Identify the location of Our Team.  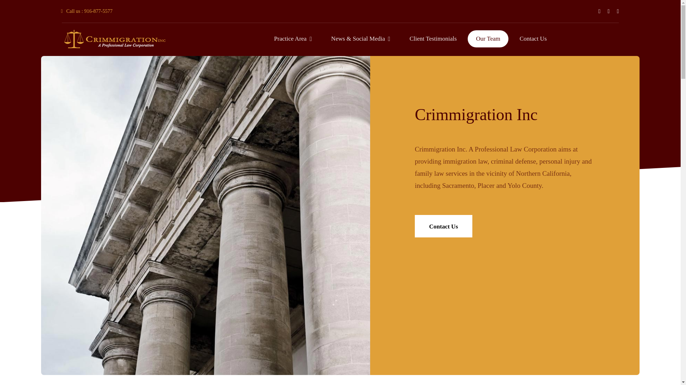
(488, 39).